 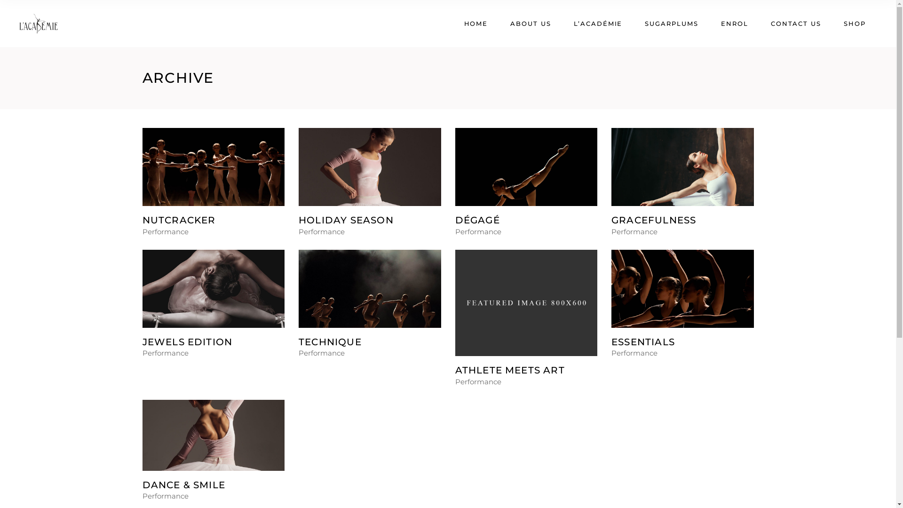 I want to click on GRACEFULNESS, so click(x=654, y=220).